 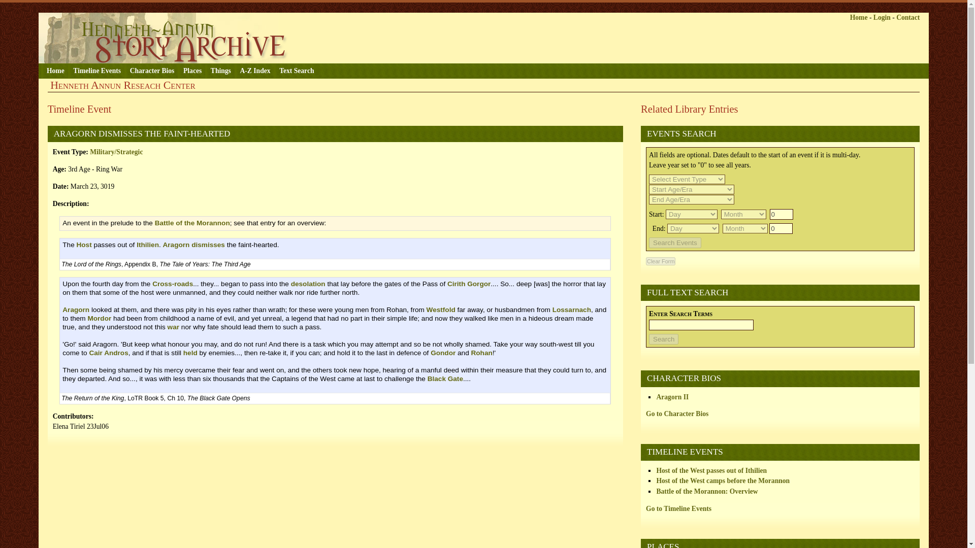 What do you see at coordinates (208, 245) in the screenshot?
I see `dismisses` at bounding box center [208, 245].